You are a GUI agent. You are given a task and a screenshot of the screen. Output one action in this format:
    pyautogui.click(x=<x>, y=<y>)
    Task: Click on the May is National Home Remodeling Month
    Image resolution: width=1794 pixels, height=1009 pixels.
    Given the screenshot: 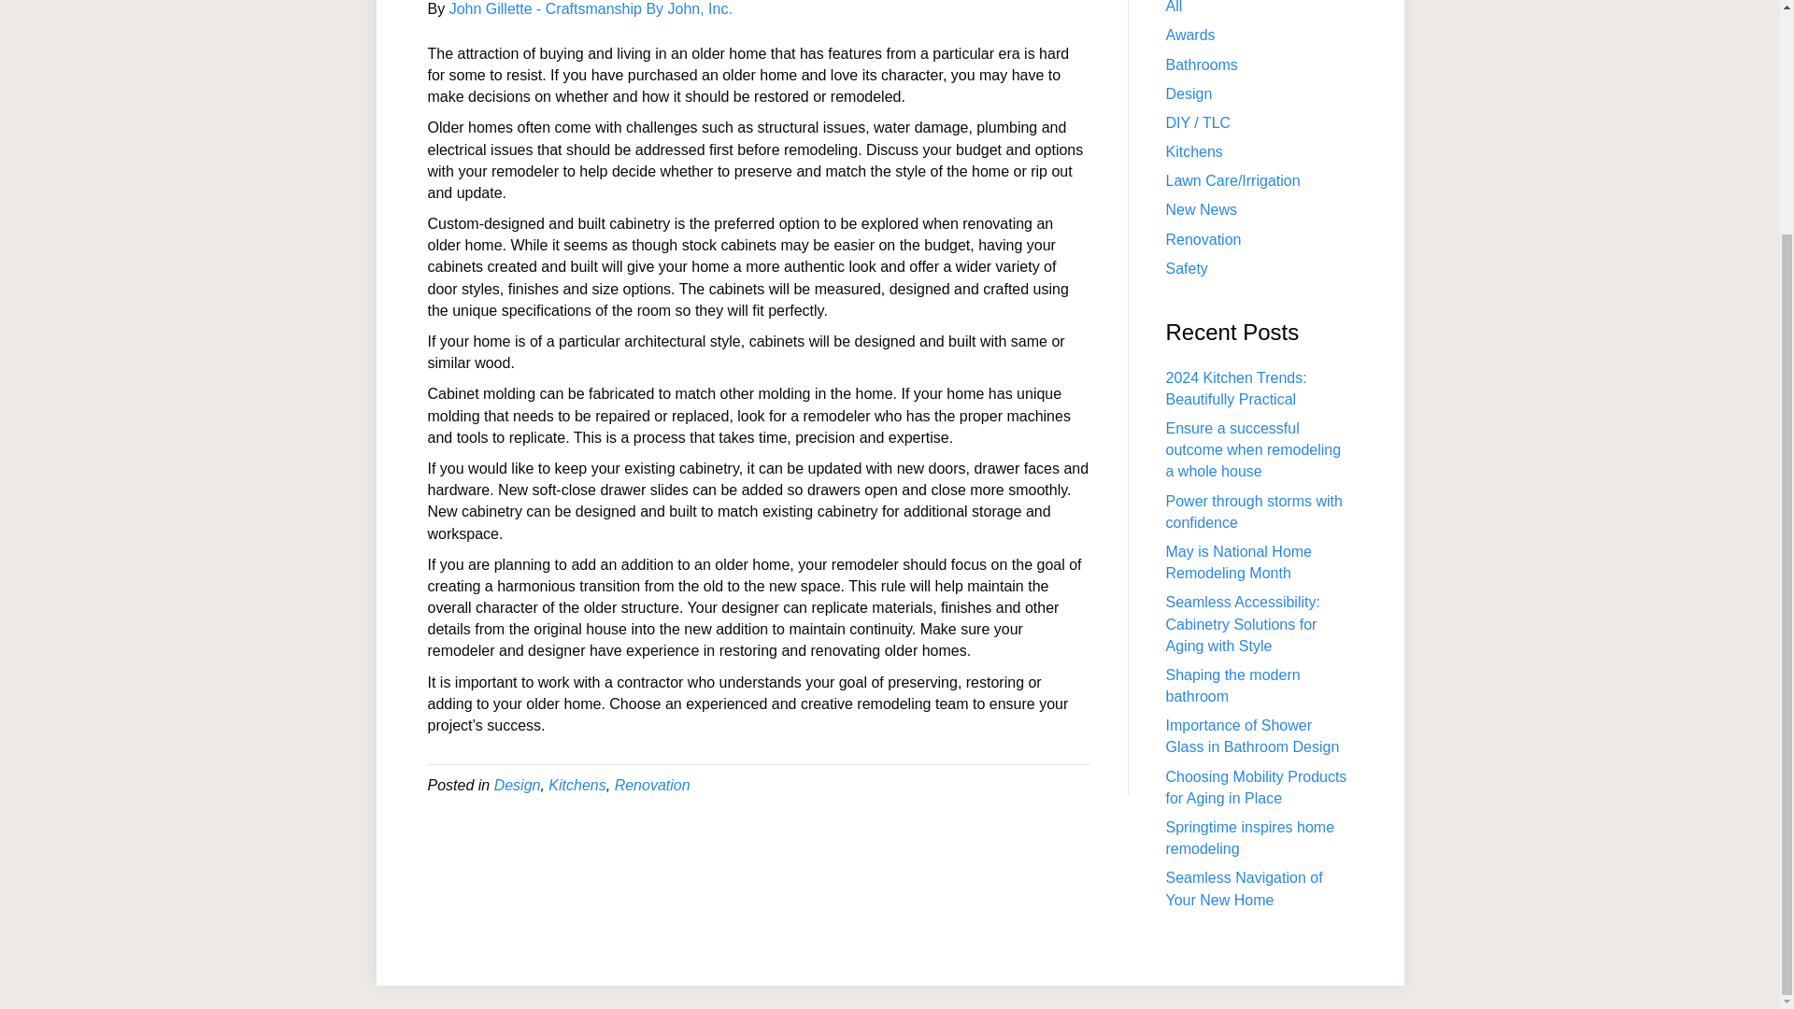 What is the action you would take?
    pyautogui.click(x=1239, y=562)
    